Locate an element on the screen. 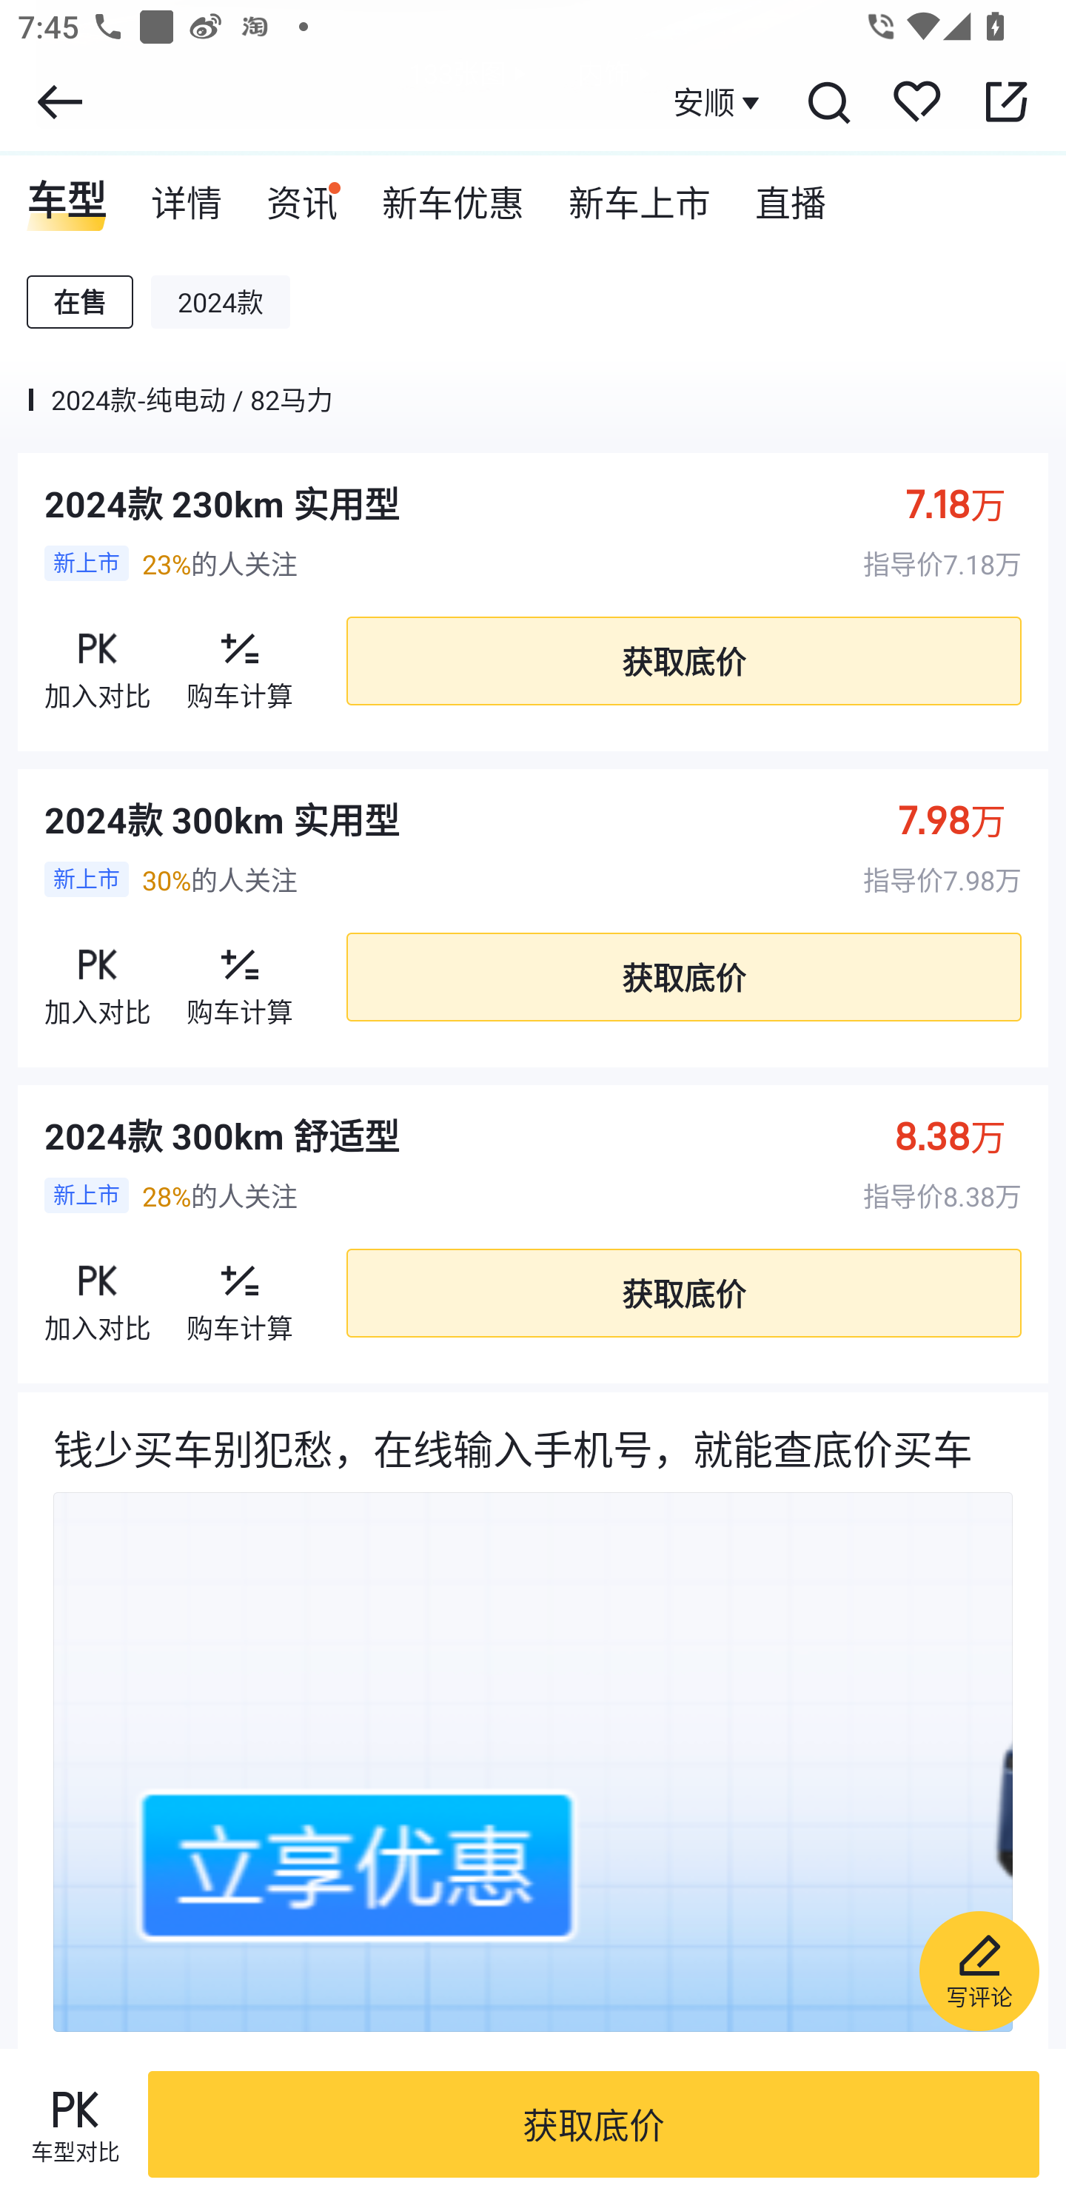  8.38 万 is located at coordinates (964, 1134).